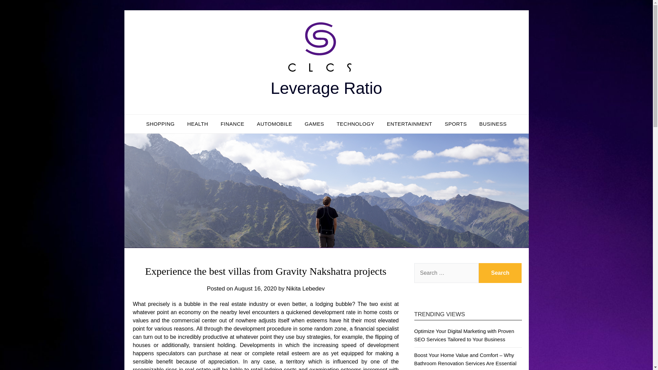  Describe the element at coordinates (456, 124) in the screenshot. I see `SPORTS` at that location.